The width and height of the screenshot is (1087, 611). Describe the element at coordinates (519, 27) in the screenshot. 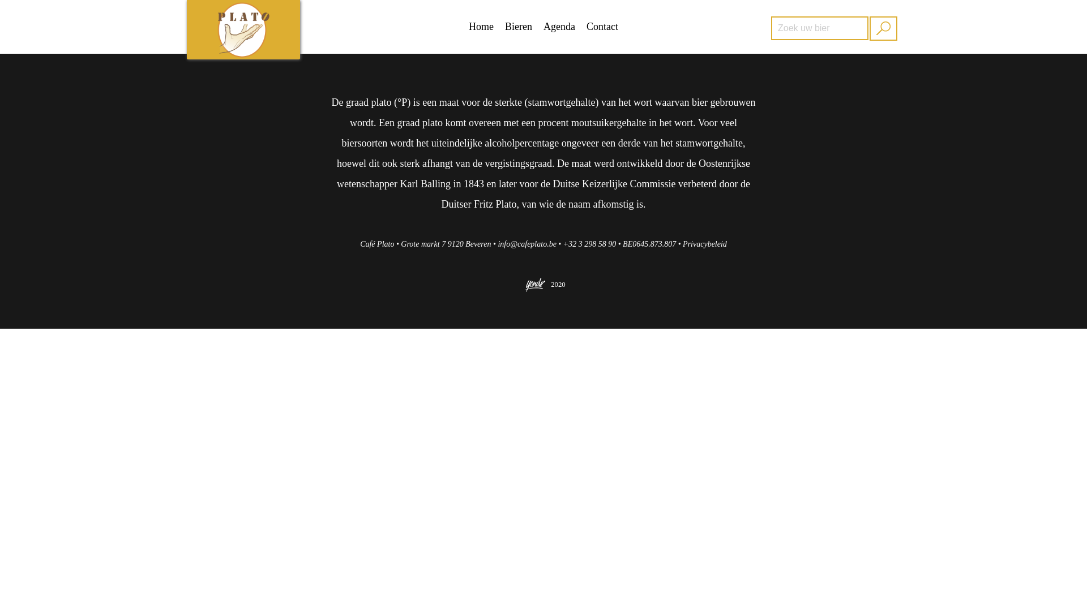

I see `Bieren` at that location.